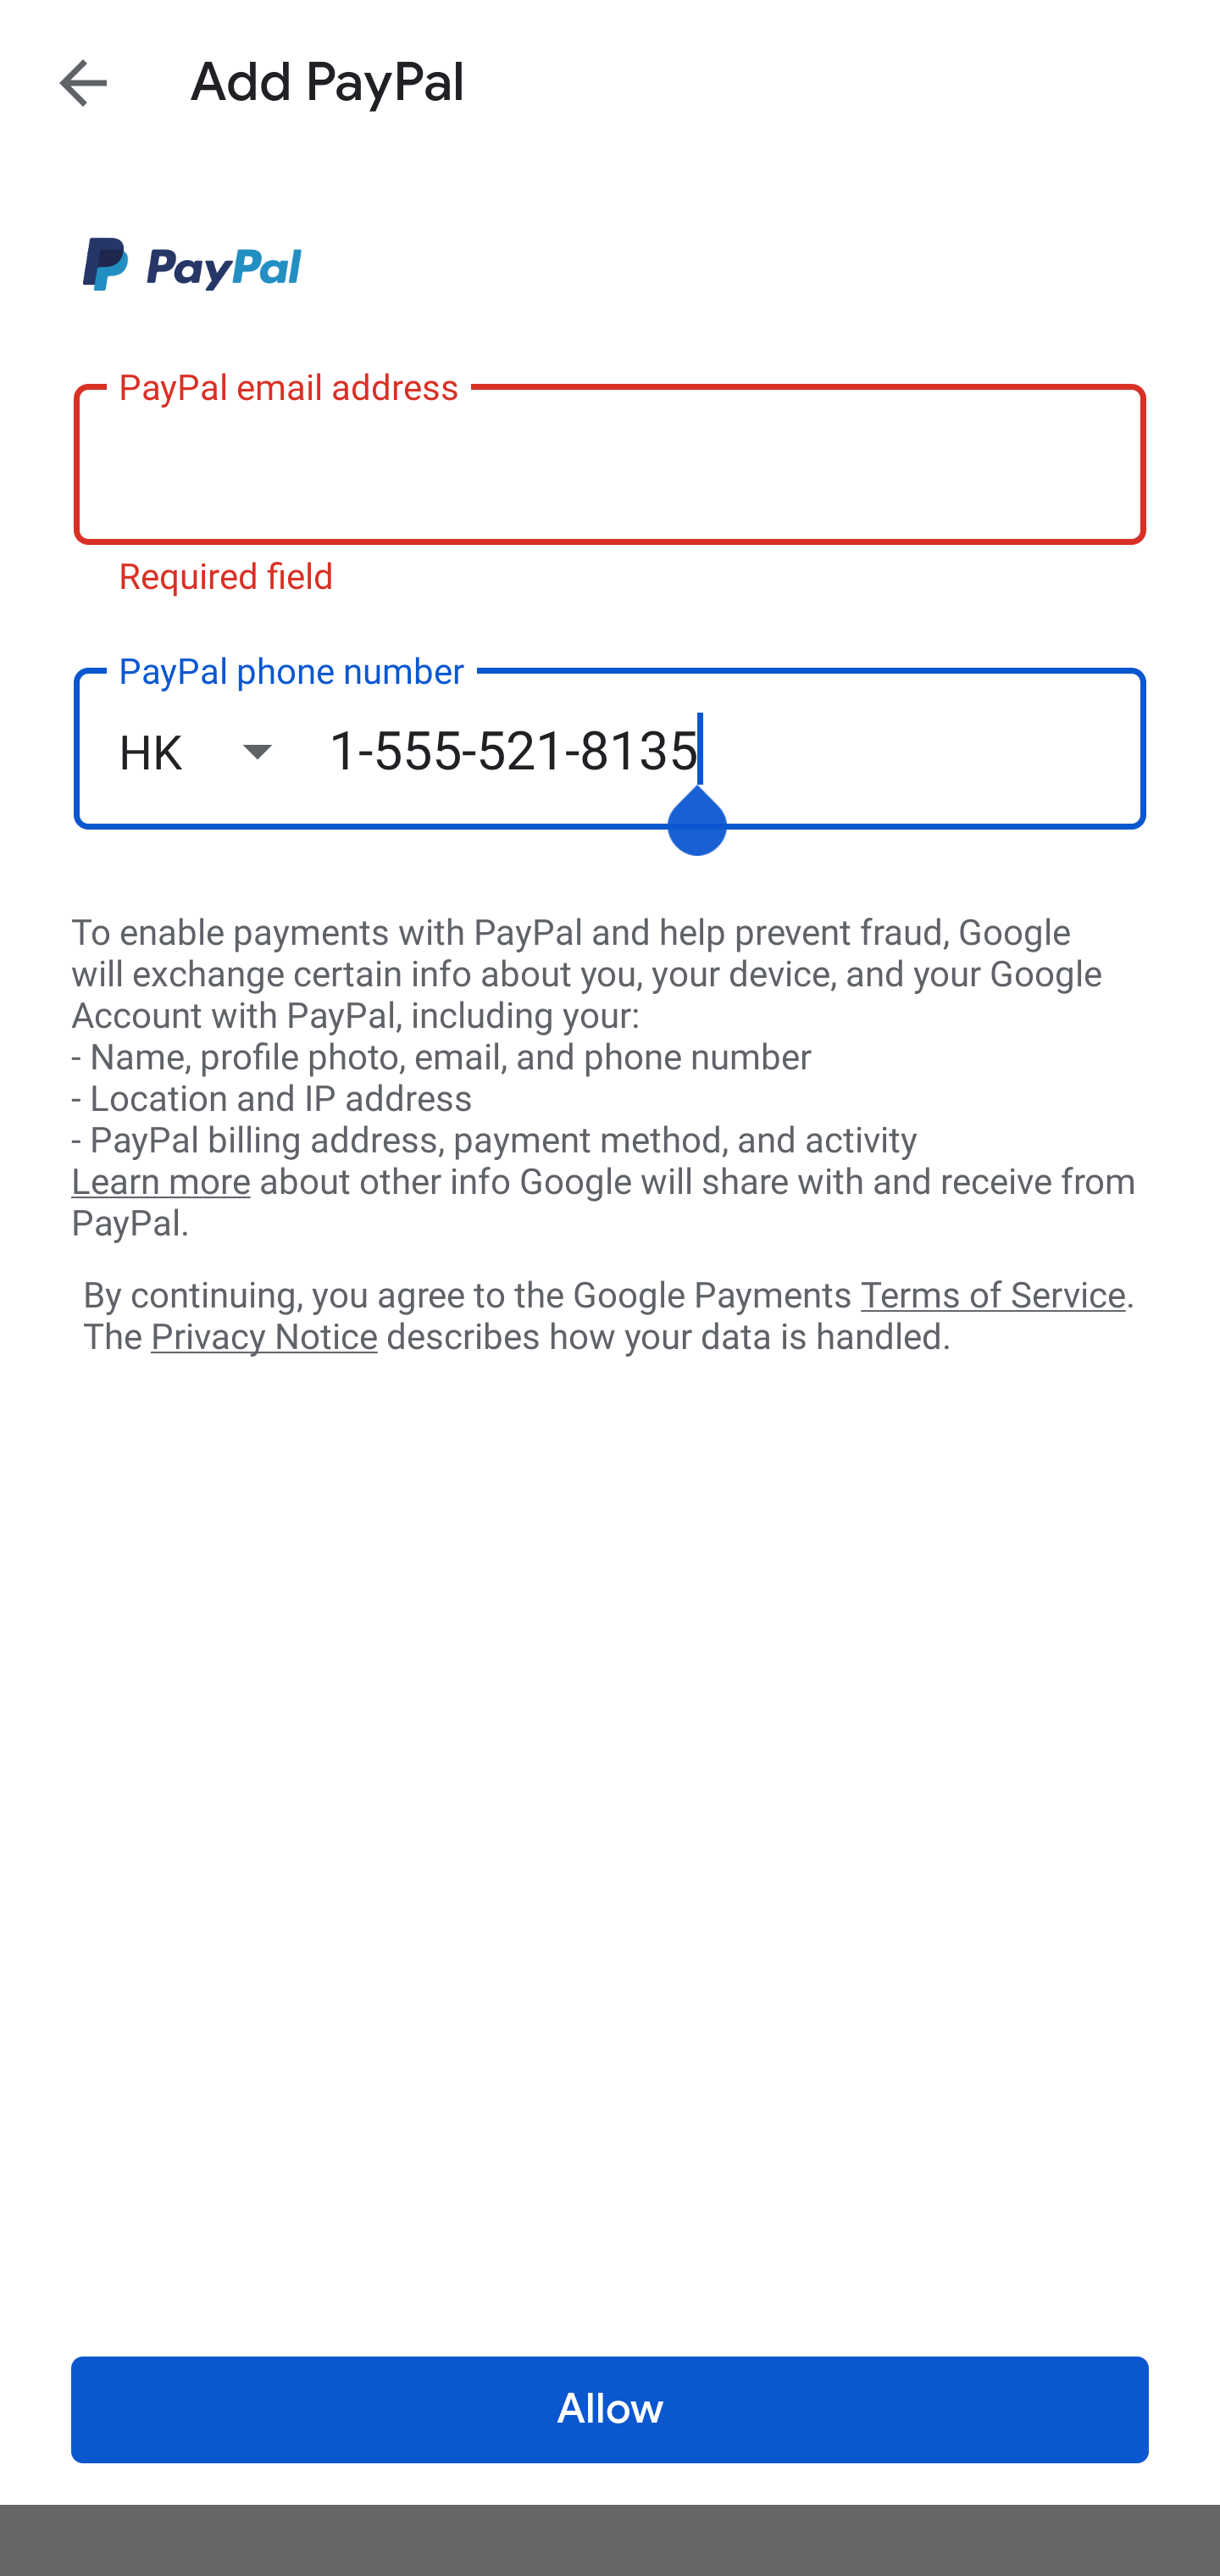 The image size is (1220, 2576). Describe the element at coordinates (610, 2410) in the screenshot. I see `Allow` at that location.